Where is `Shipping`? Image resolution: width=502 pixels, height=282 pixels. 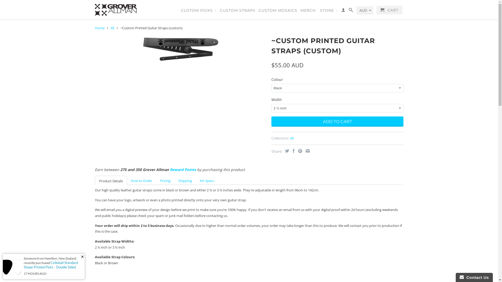
Shipping is located at coordinates (185, 181).